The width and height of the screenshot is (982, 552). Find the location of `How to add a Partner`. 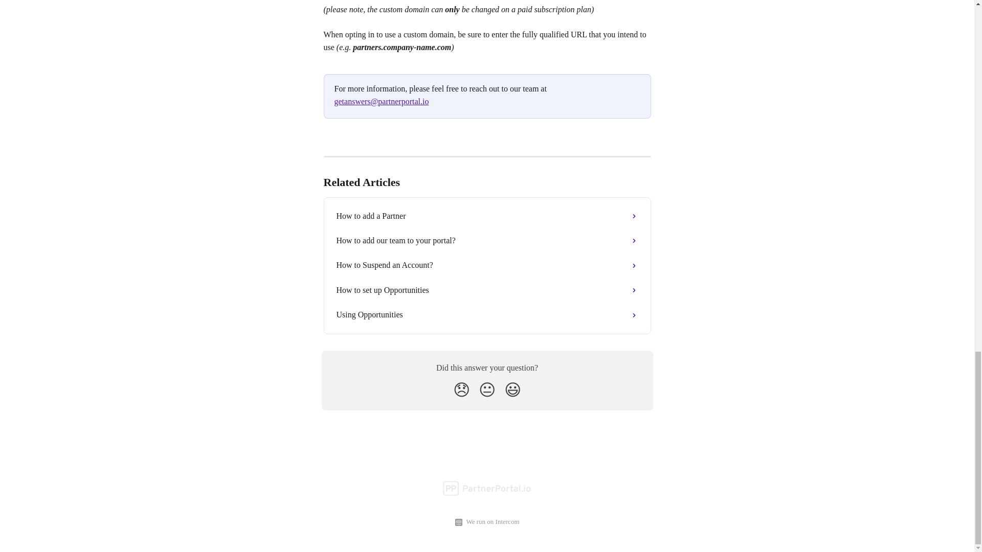

How to add a Partner is located at coordinates (487, 216).